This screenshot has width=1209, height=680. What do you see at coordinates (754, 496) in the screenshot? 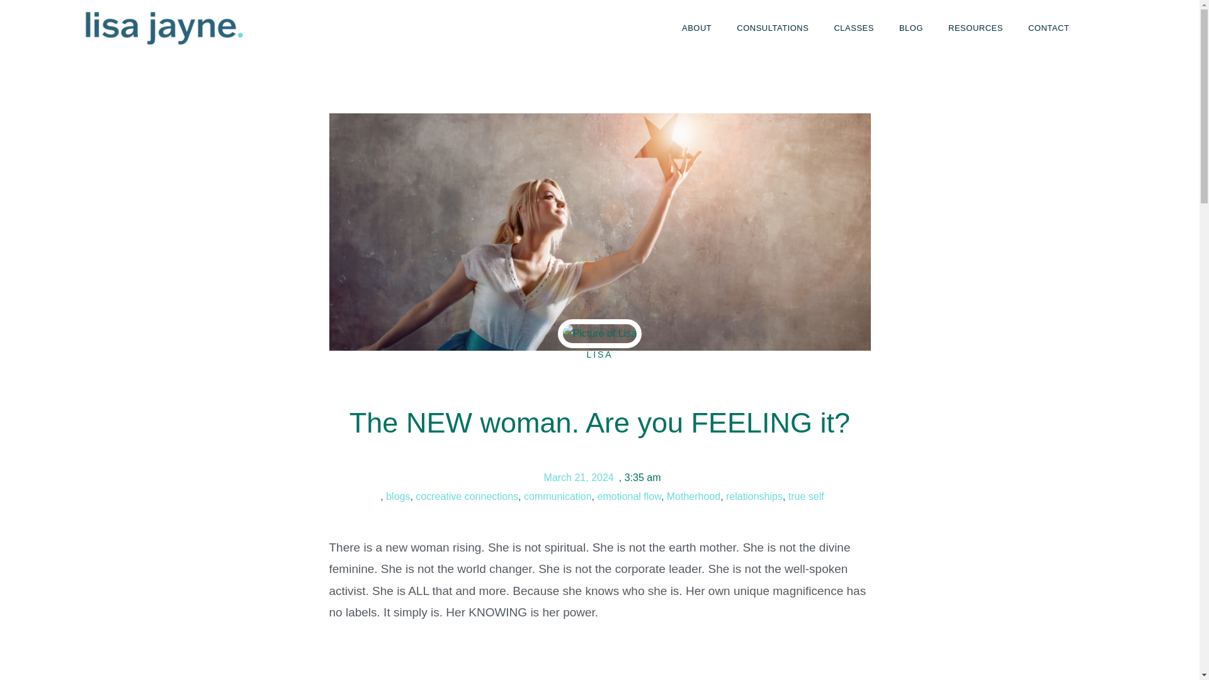
I see `relationships` at bounding box center [754, 496].